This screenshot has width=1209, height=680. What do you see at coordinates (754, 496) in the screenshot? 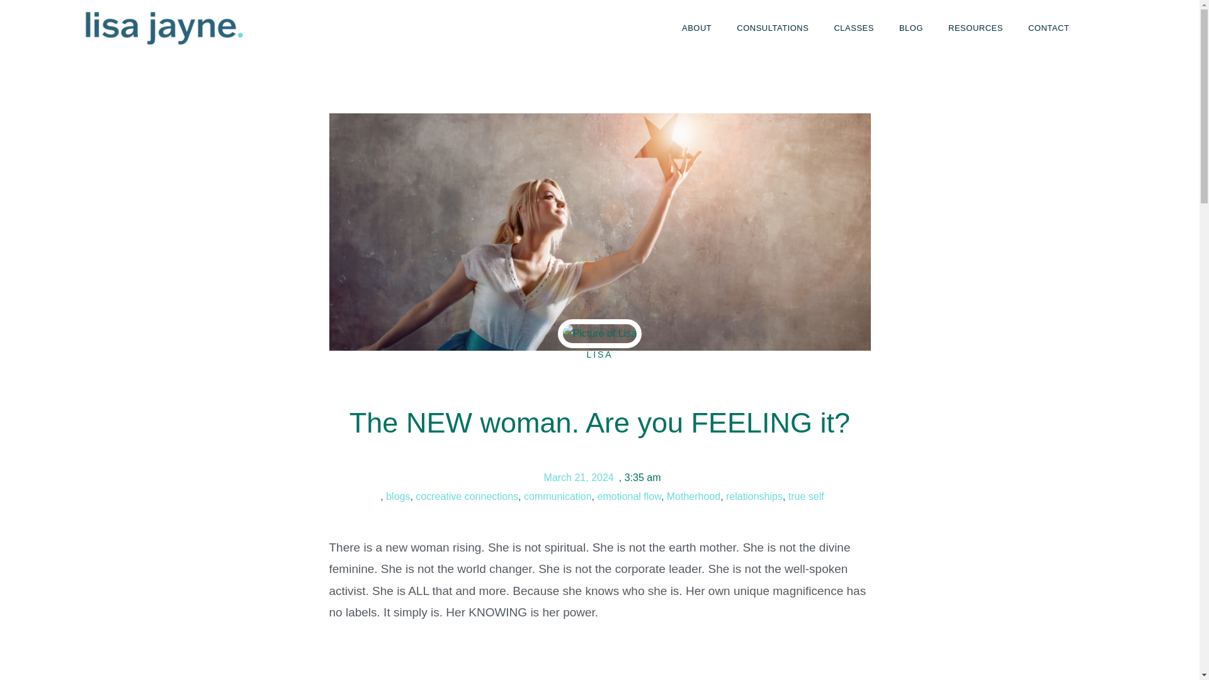
I see `relationships` at bounding box center [754, 496].